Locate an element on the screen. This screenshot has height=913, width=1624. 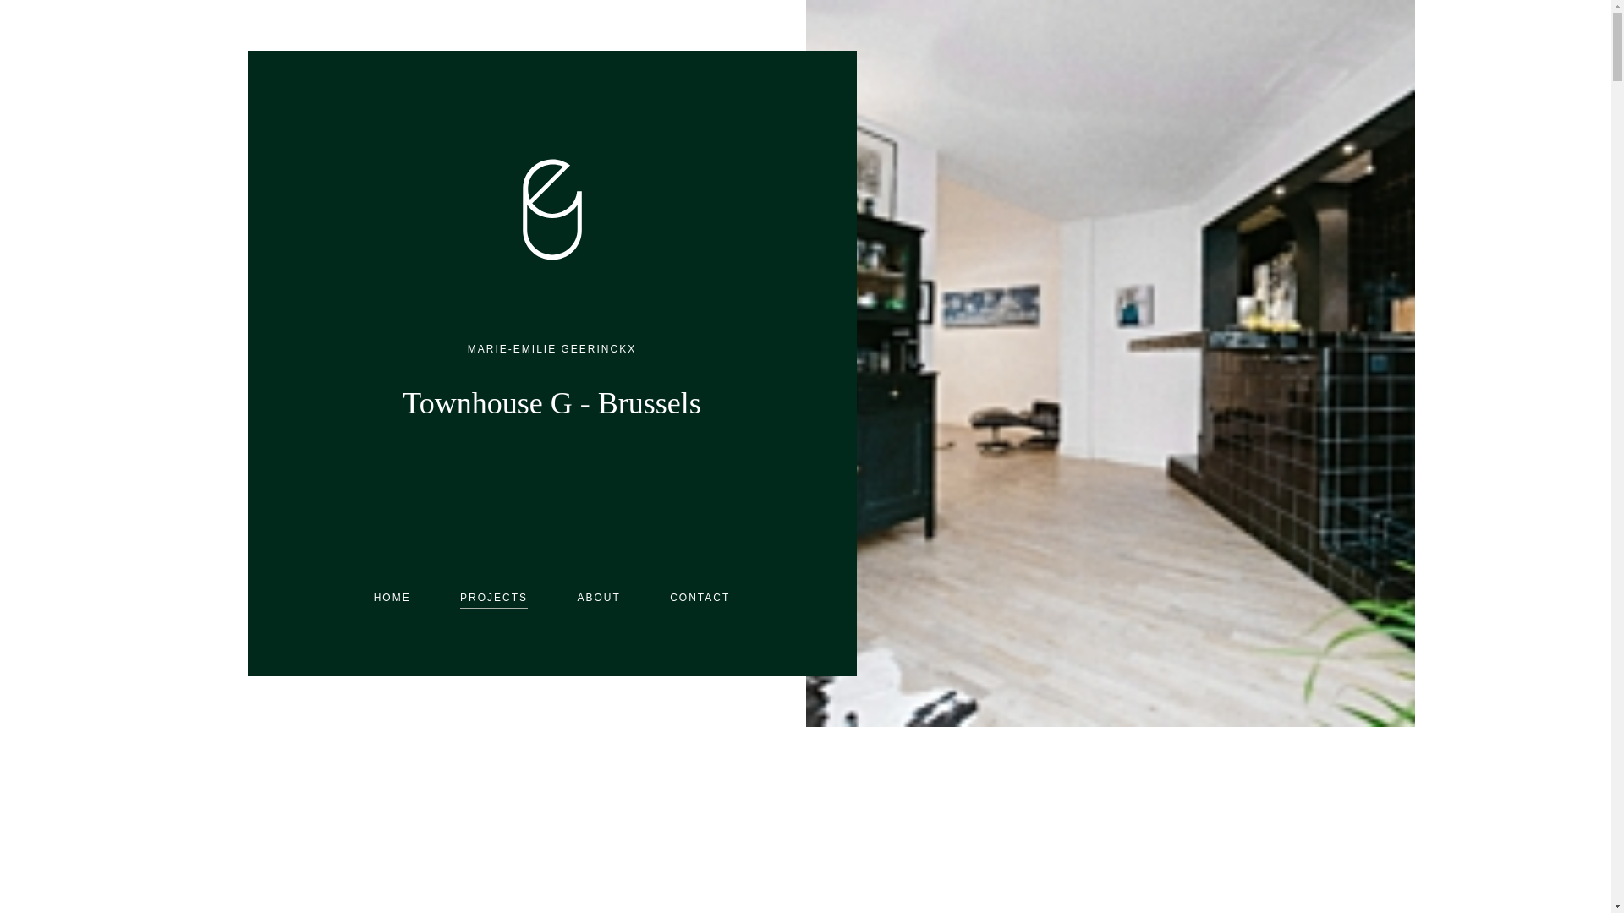
CONTACT is located at coordinates (699, 597).